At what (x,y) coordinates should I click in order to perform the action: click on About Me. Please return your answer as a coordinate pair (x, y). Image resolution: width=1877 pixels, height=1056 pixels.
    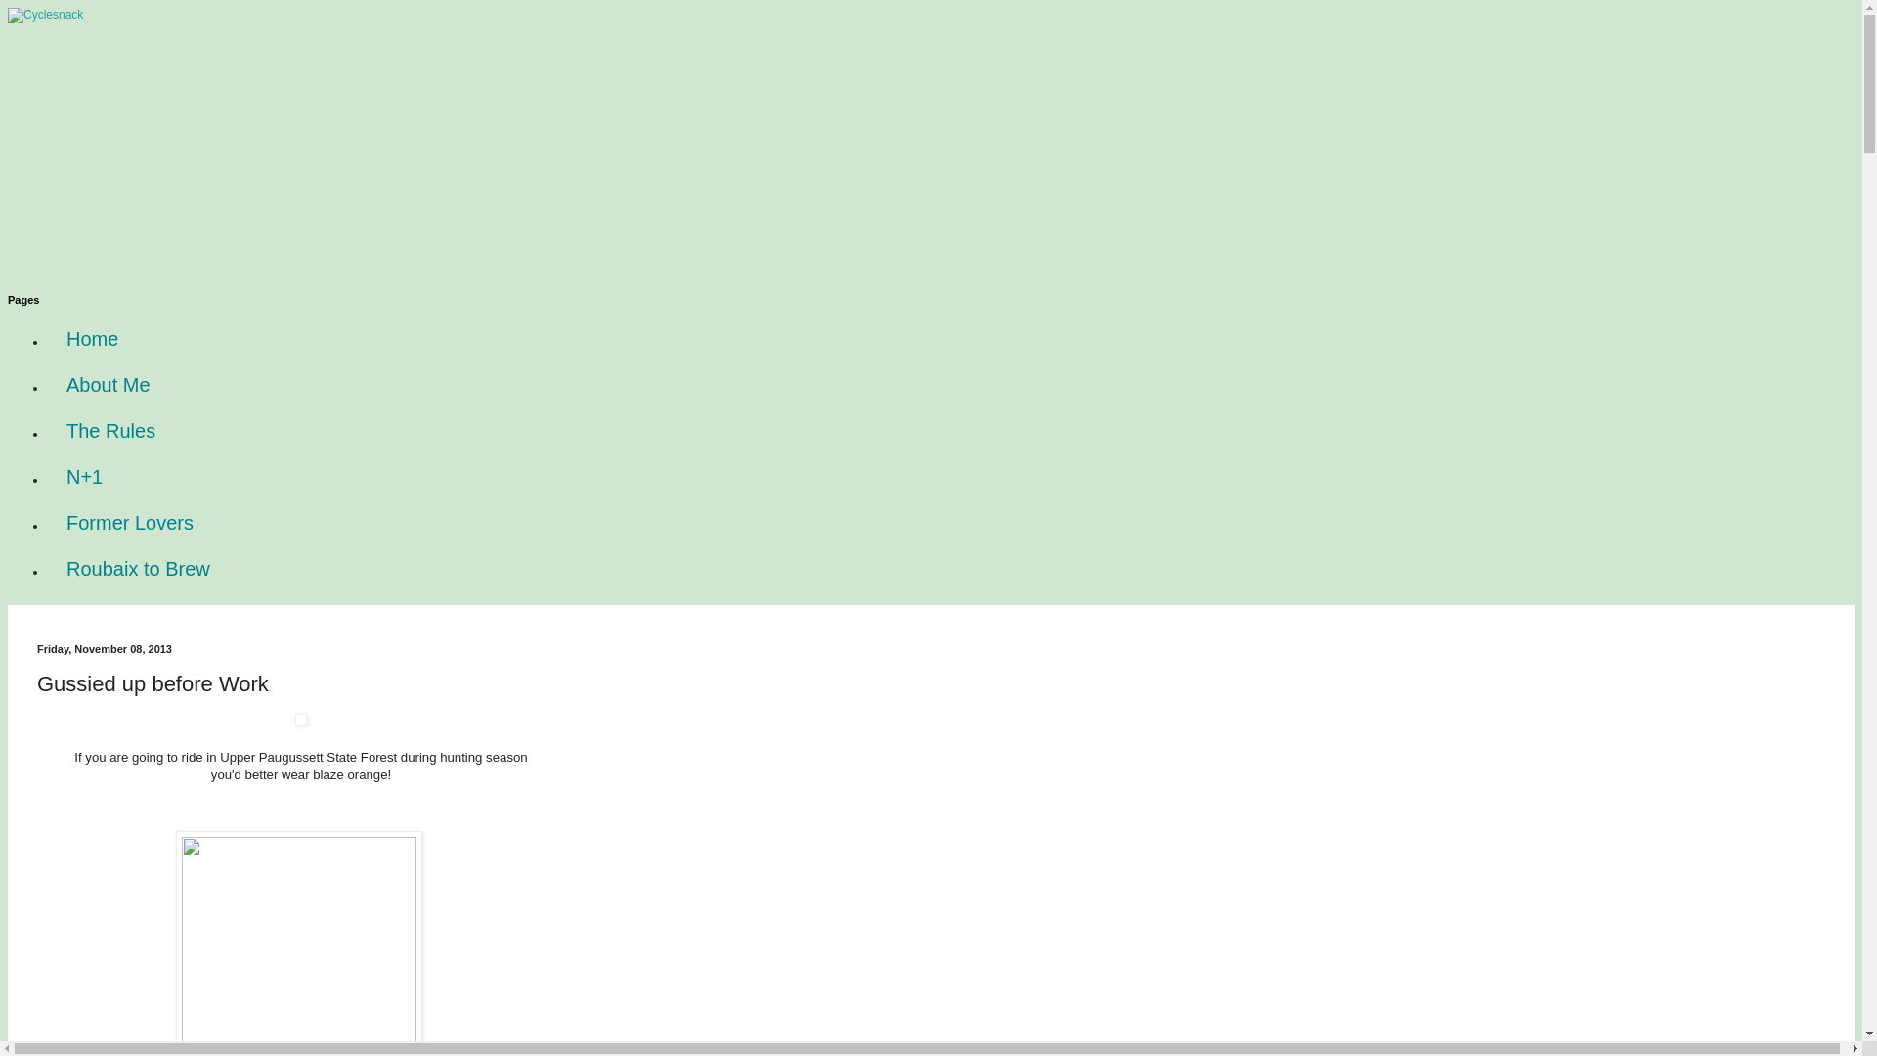
    Looking at the image, I should click on (109, 385).